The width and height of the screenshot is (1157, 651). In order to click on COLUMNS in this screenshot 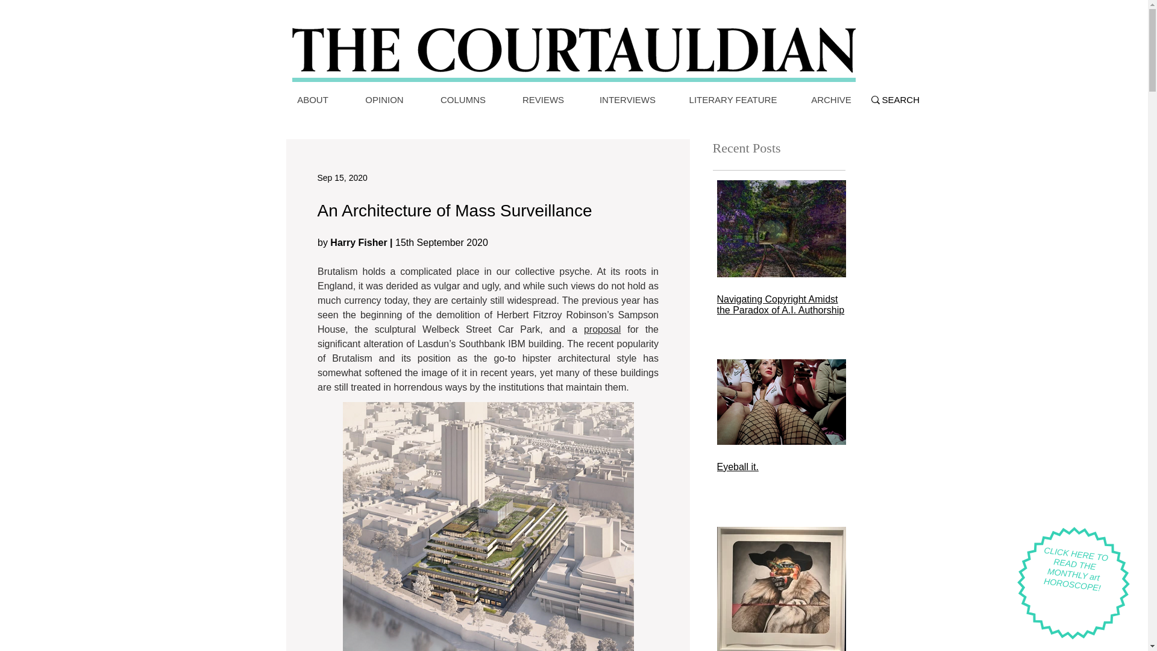, I will do `click(463, 100)`.